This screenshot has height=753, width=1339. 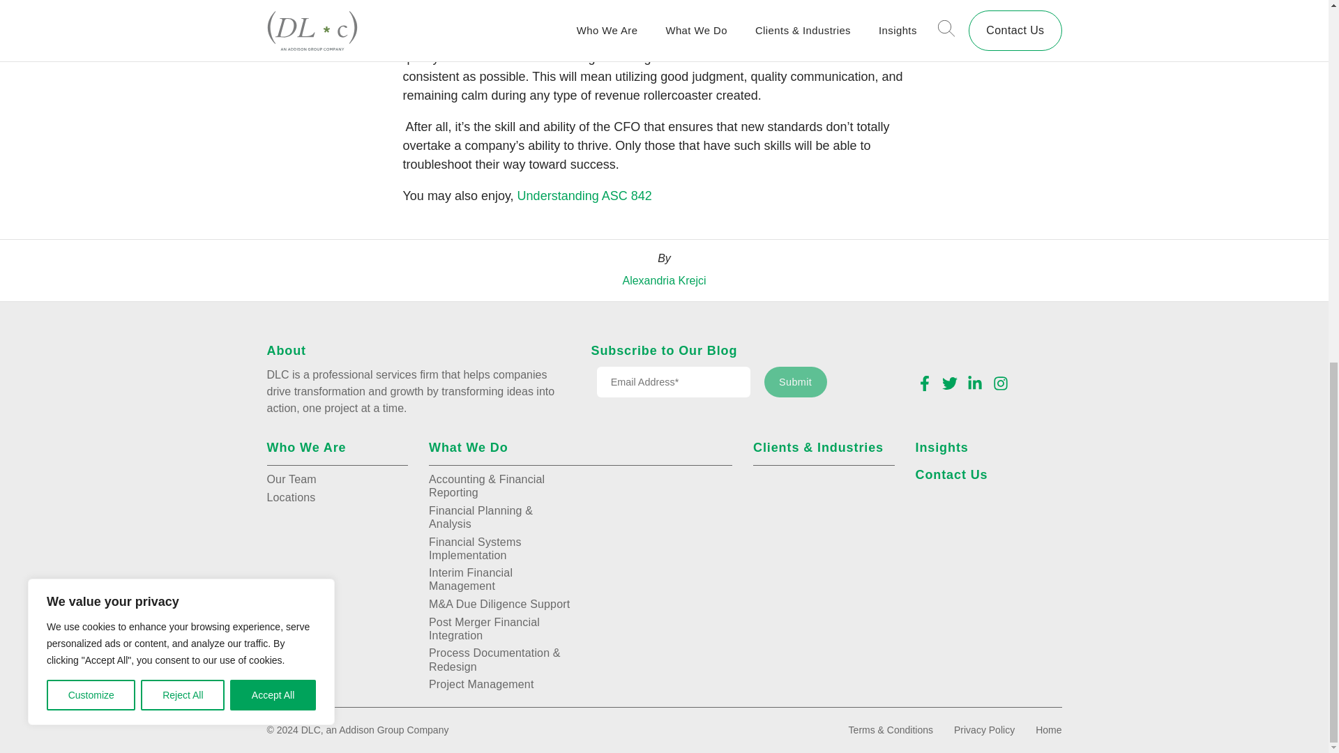 What do you see at coordinates (950, 383) in the screenshot?
I see `Twitter` at bounding box center [950, 383].